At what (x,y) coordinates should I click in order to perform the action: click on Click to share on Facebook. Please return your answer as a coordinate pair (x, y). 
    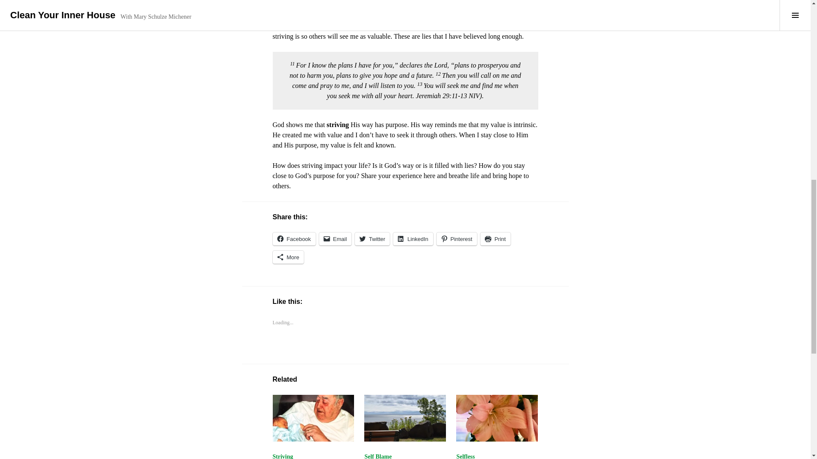
    Looking at the image, I should click on (294, 239).